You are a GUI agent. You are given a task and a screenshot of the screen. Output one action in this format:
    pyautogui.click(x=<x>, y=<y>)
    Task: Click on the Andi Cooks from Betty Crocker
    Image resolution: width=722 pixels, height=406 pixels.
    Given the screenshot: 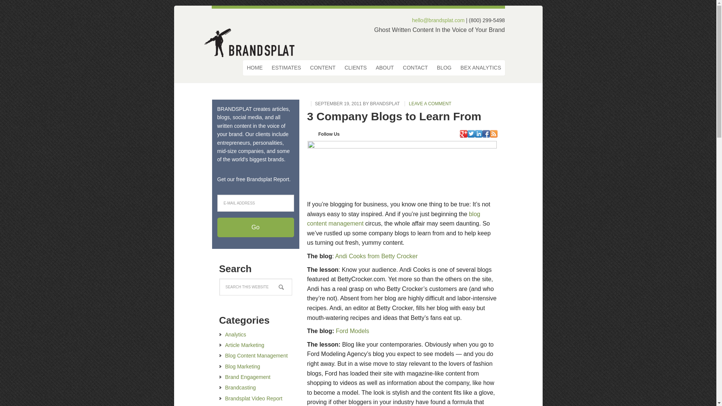 What is the action you would take?
    pyautogui.click(x=376, y=256)
    